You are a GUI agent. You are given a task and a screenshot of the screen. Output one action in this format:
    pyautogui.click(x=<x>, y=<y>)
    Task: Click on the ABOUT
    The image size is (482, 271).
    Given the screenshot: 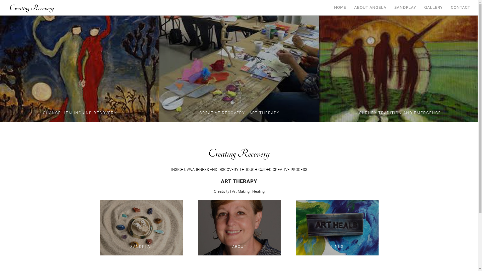 What is the action you would take?
    pyautogui.click(x=239, y=228)
    